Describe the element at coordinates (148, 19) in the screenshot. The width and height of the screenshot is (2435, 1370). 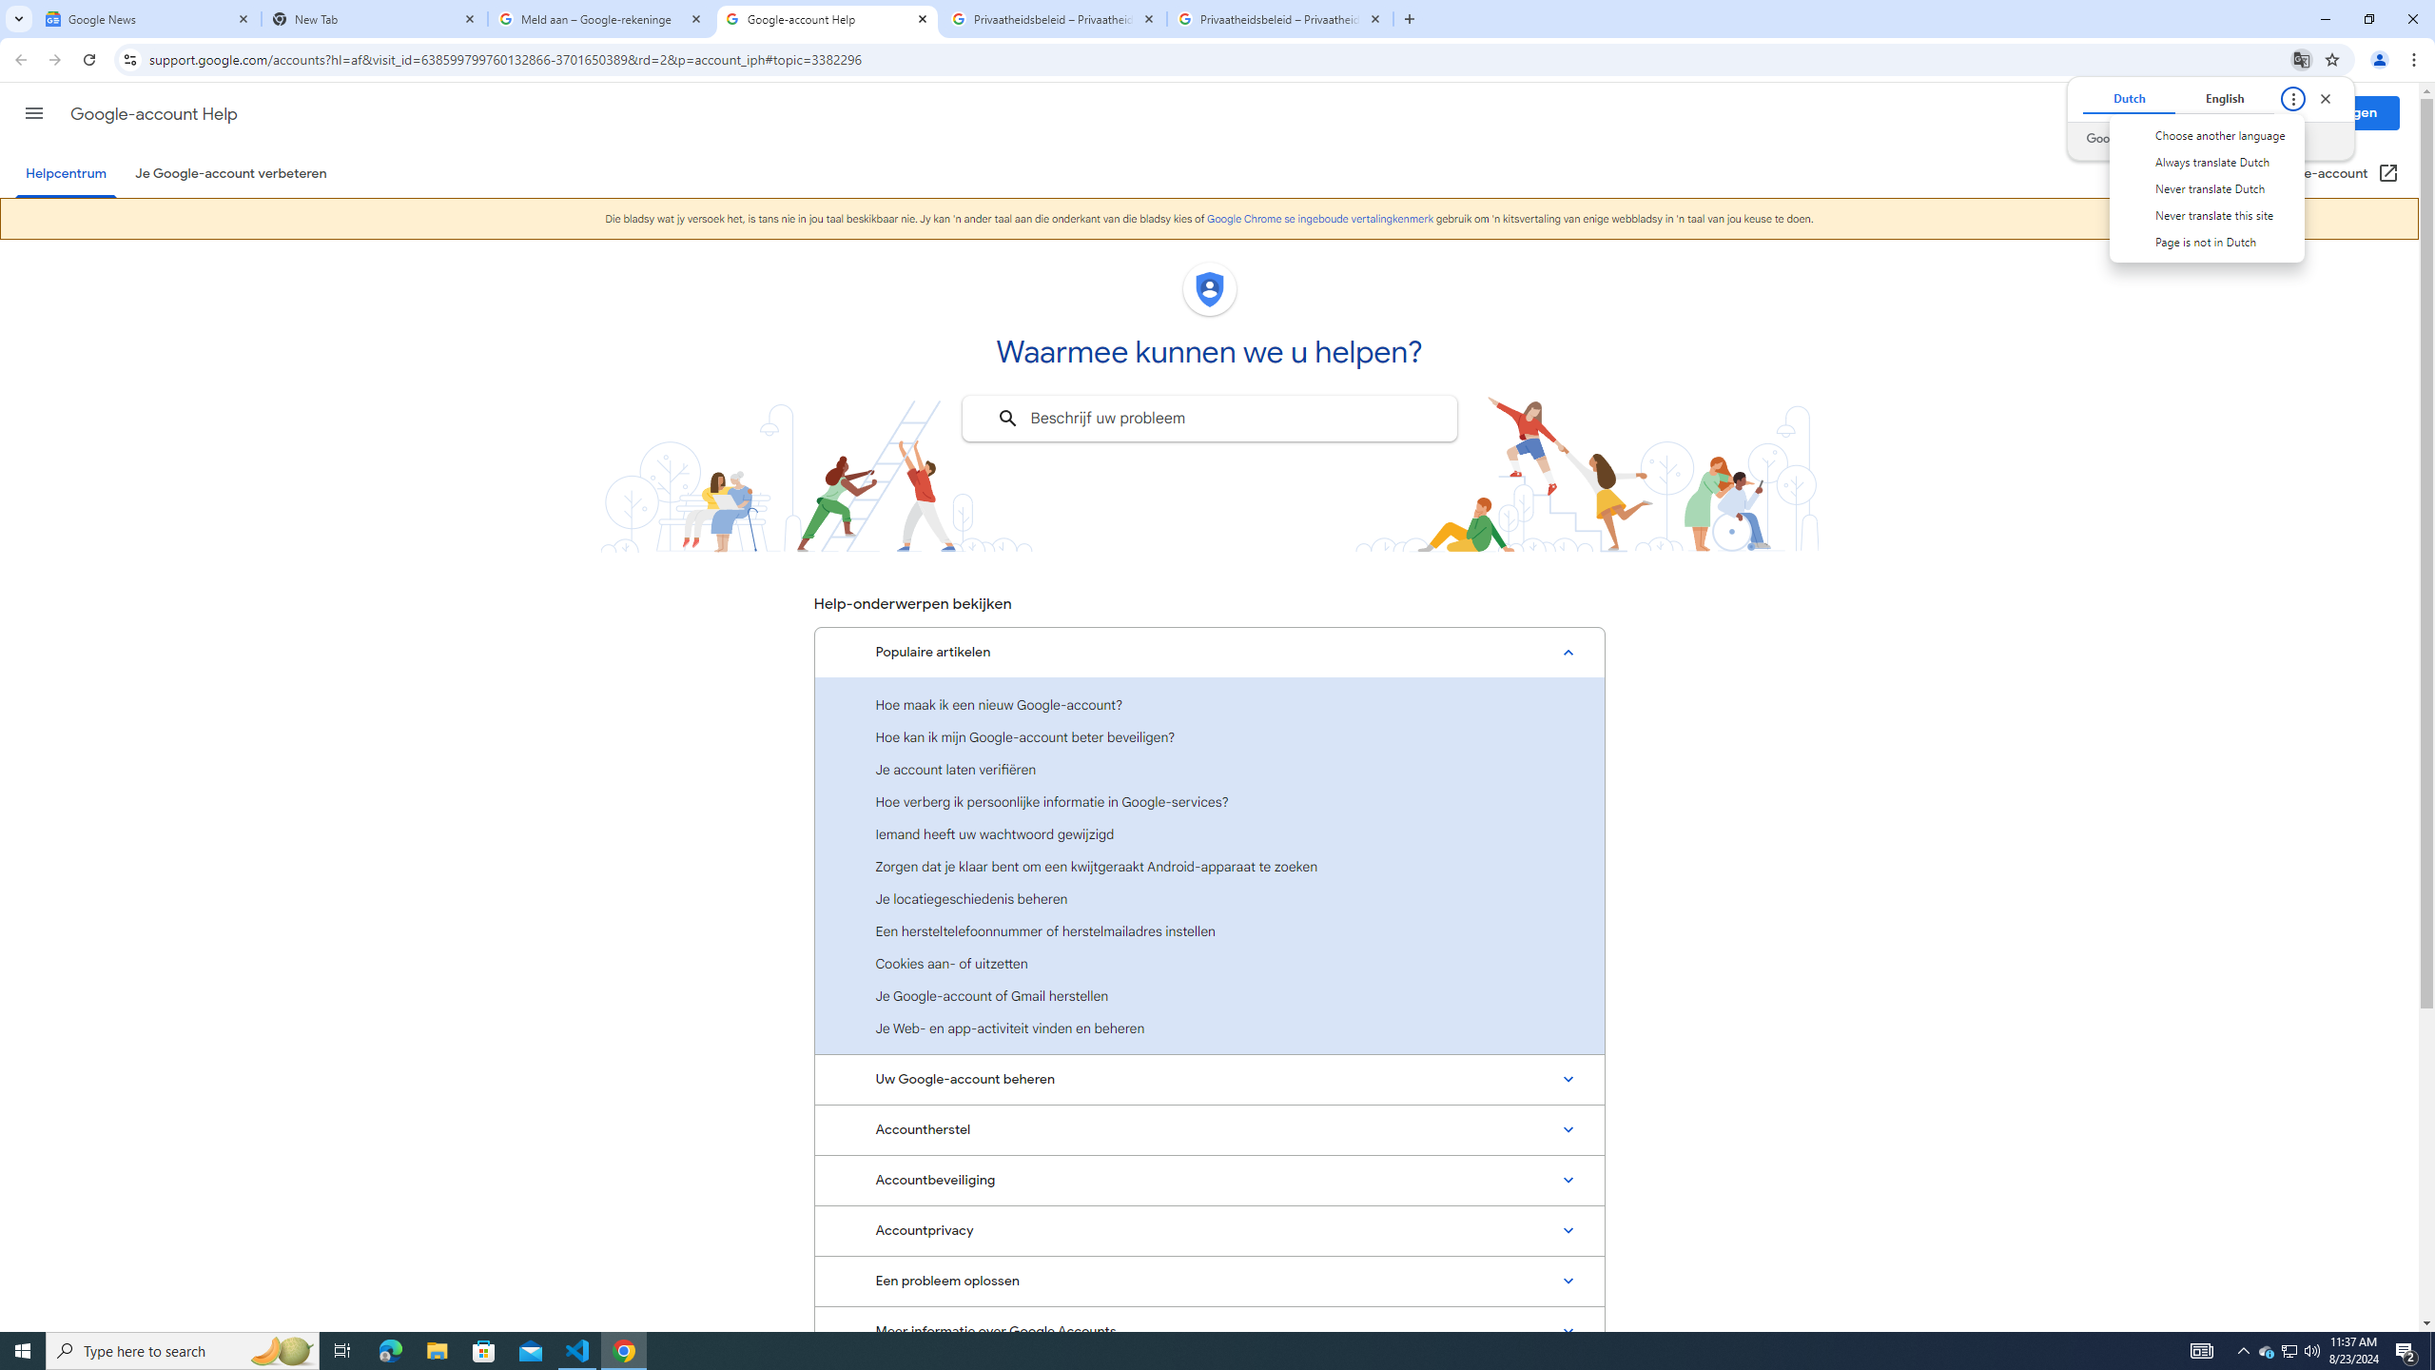
I see `Always translate Dutch` at that location.